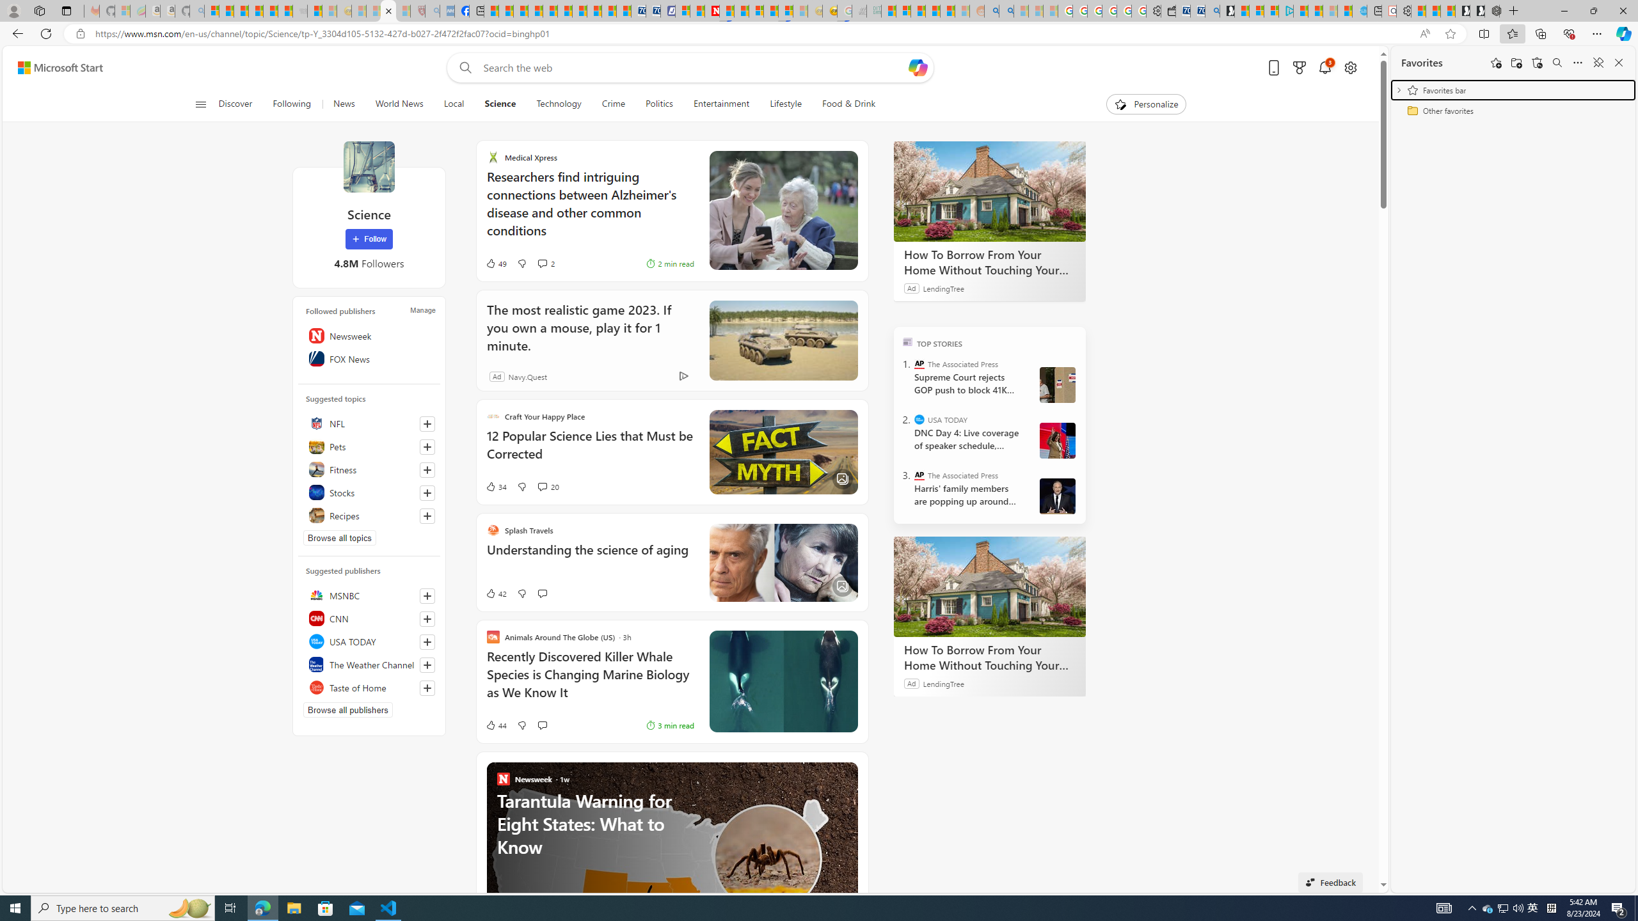  I want to click on Science - MSN, so click(388, 11).